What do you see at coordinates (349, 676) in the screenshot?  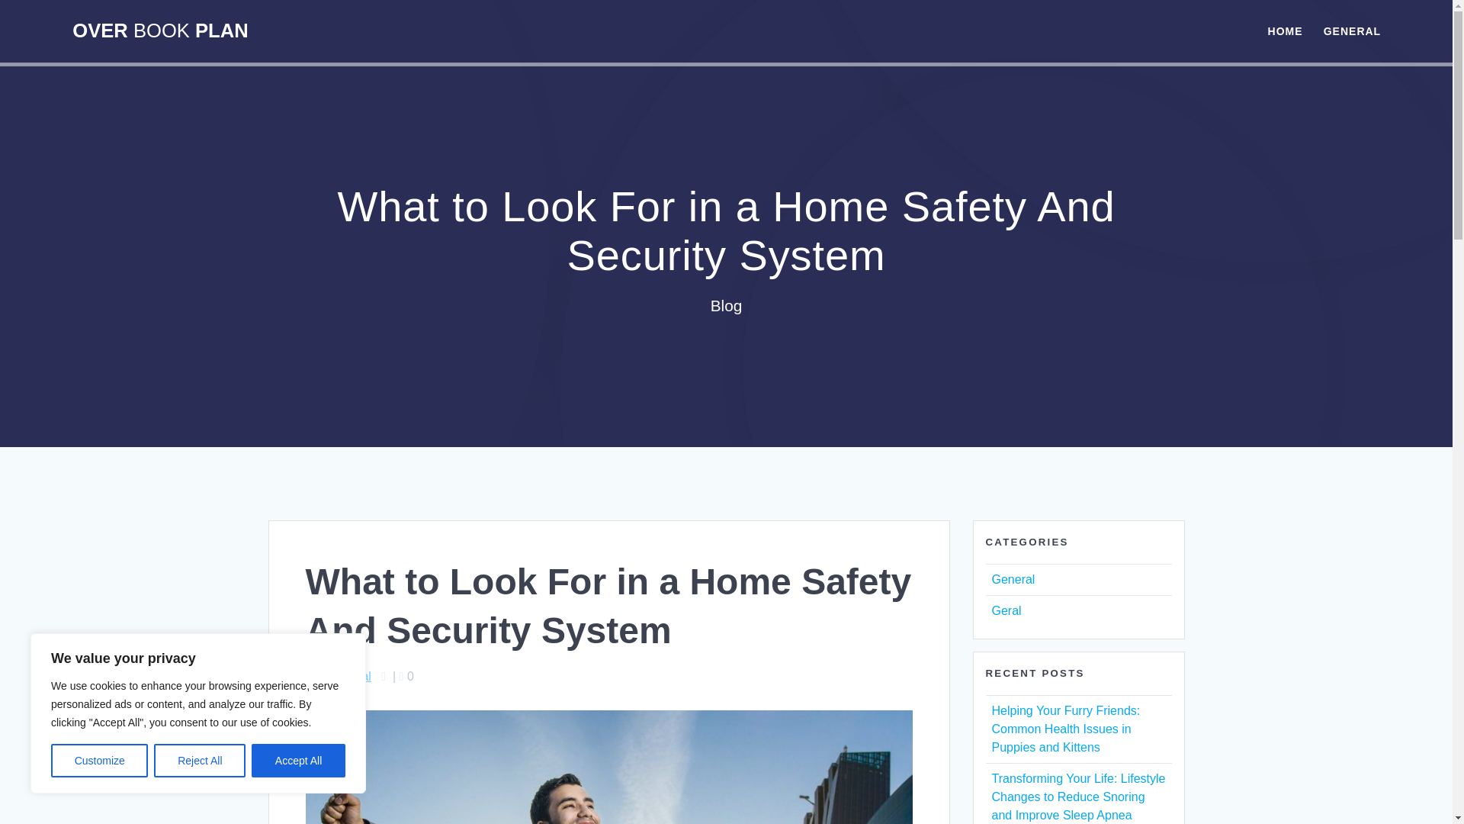 I see `General` at bounding box center [349, 676].